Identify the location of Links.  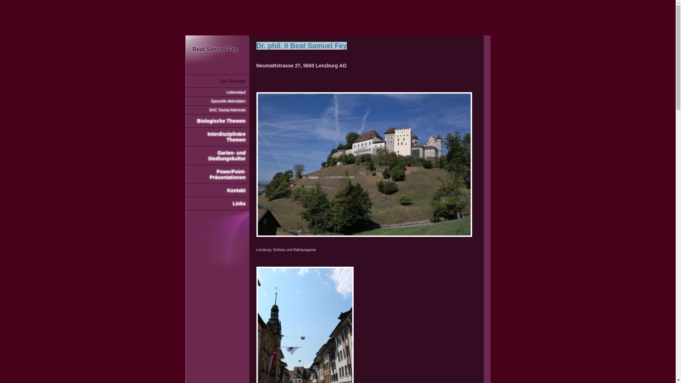
(217, 204).